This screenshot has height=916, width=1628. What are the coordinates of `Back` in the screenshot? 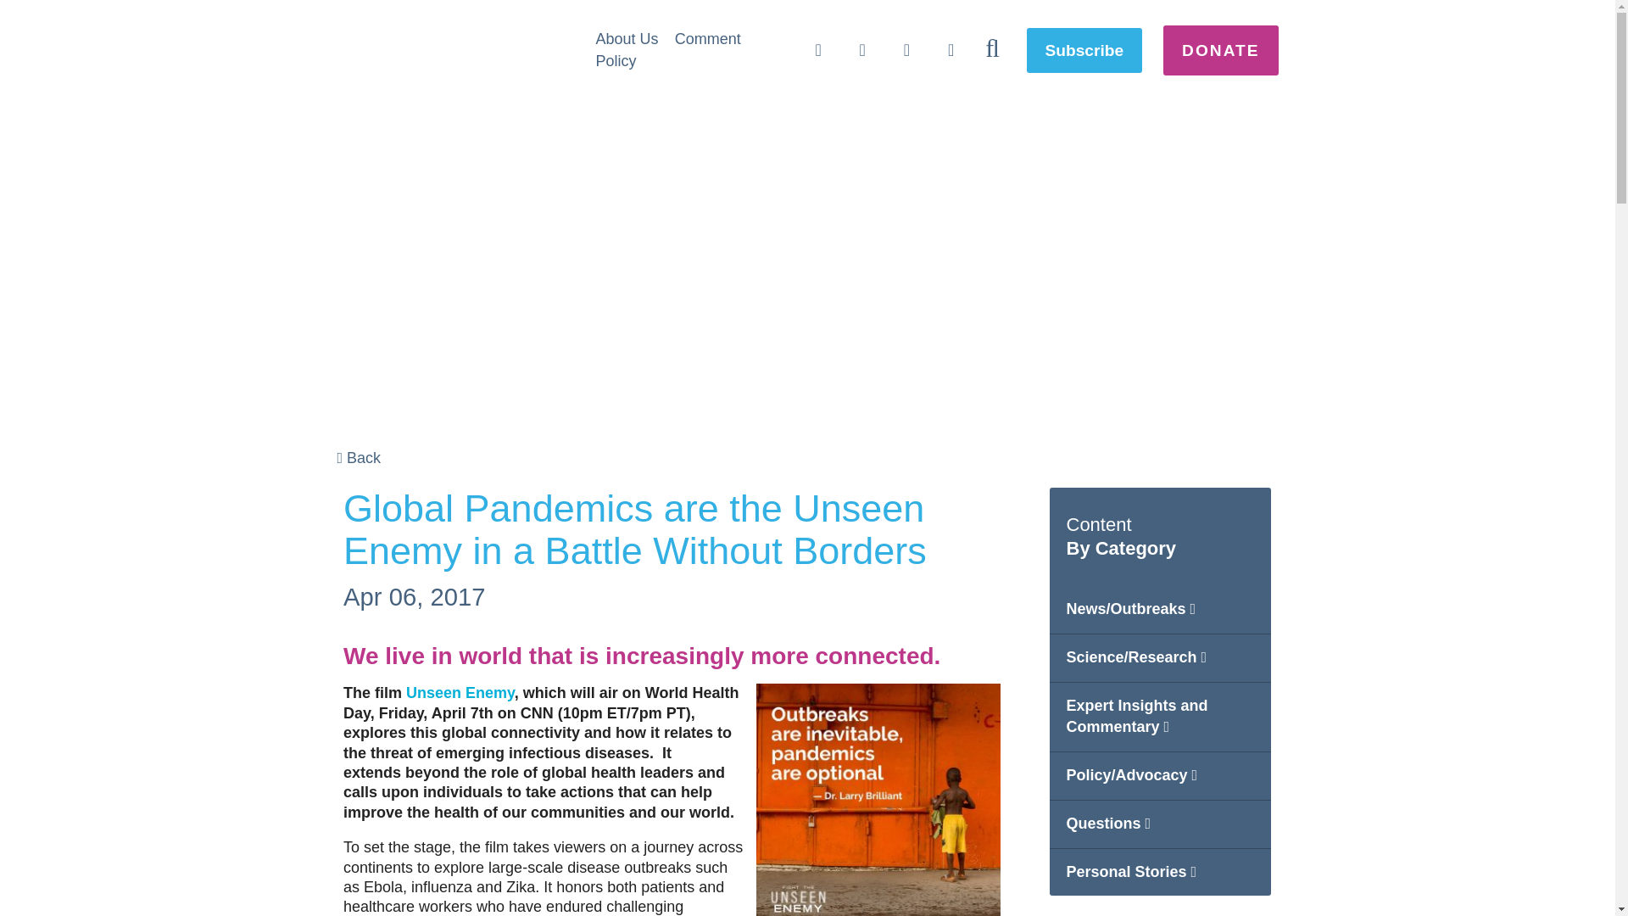 It's located at (359, 458).